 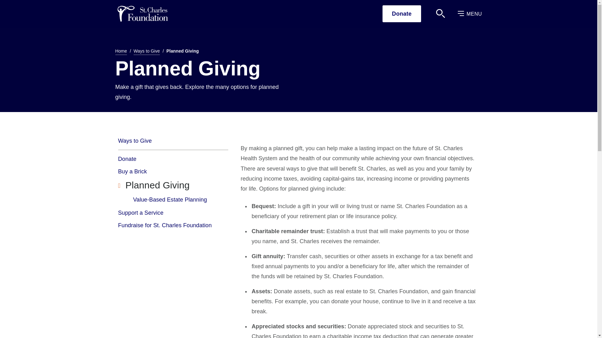 I want to click on Support a Service, so click(x=173, y=213).